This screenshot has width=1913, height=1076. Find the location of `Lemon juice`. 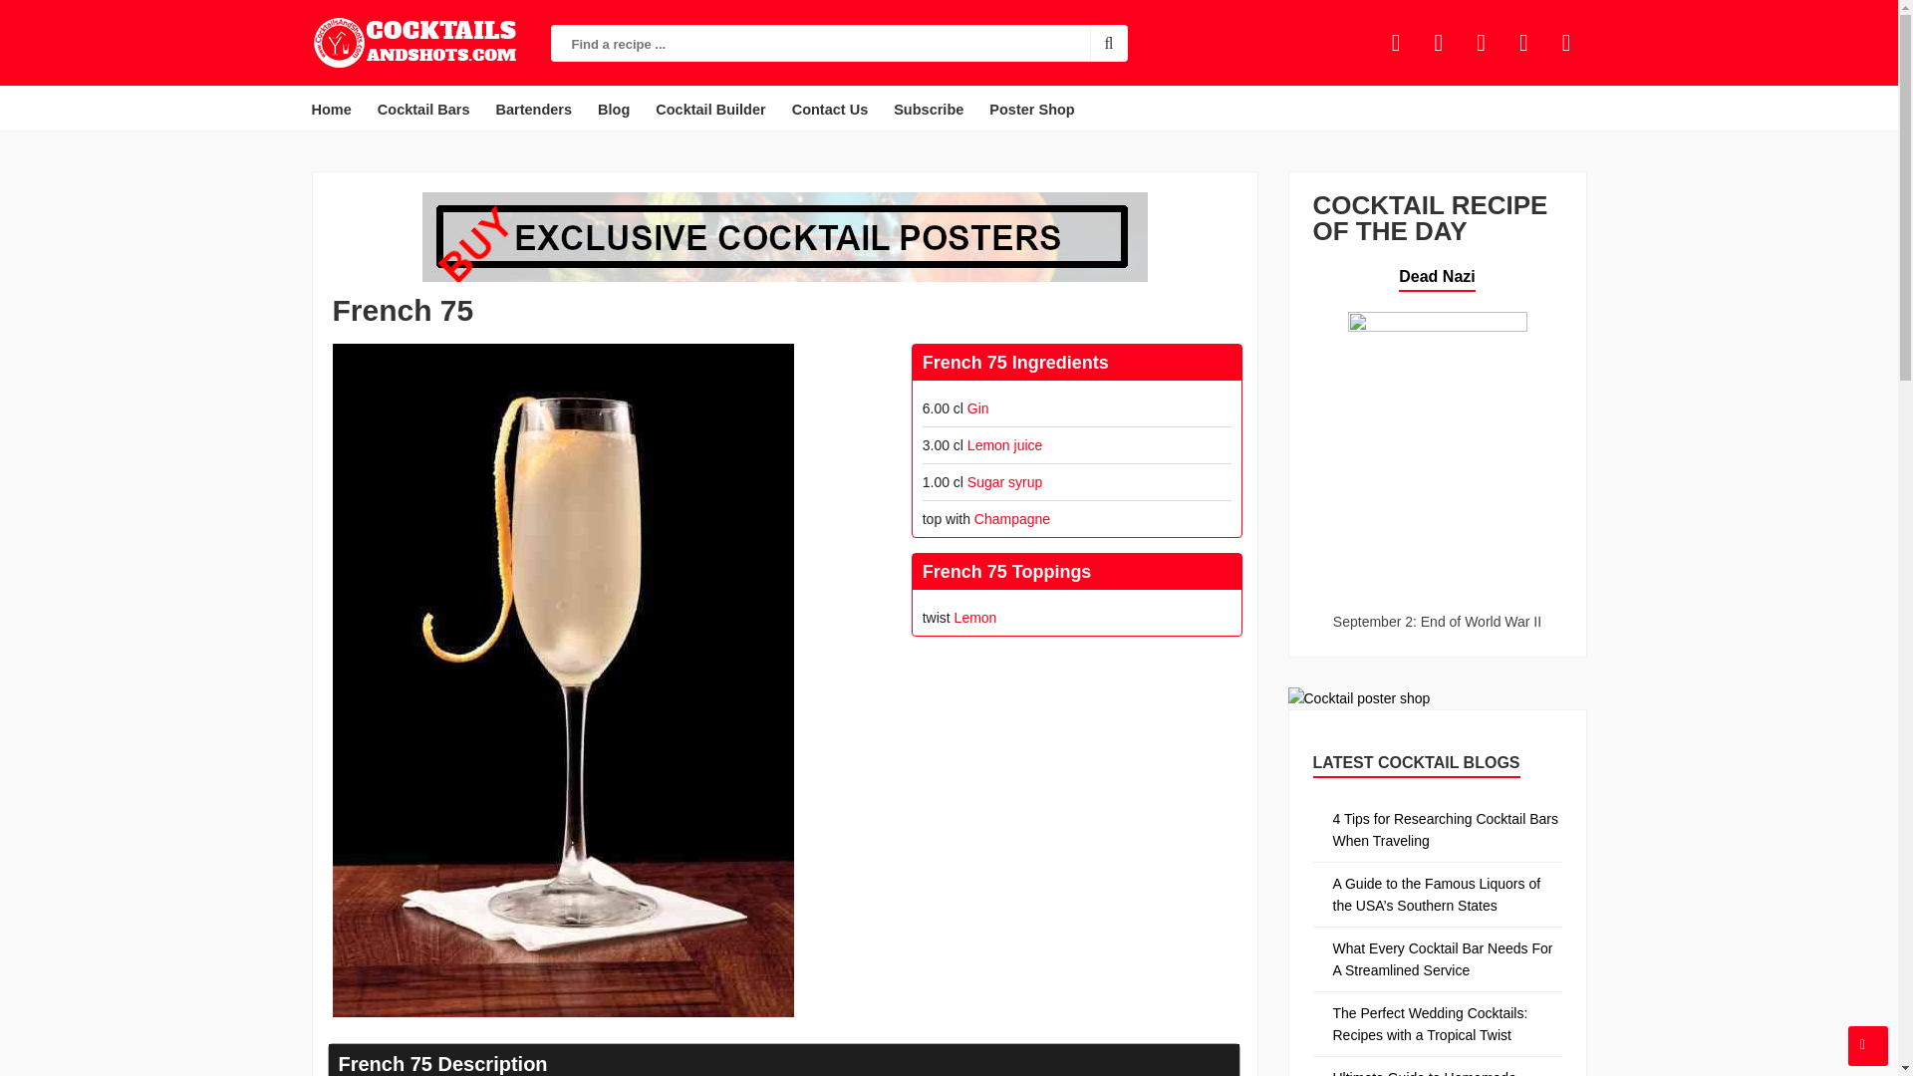

Lemon juice is located at coordinates (1004, 444).